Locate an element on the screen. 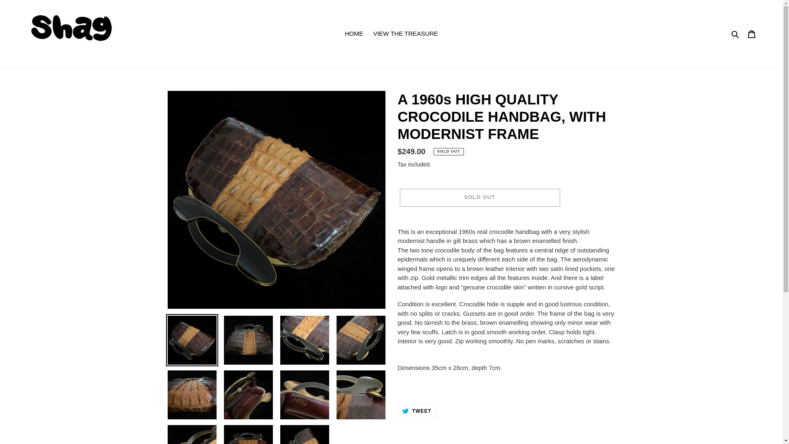 This screenshot has width=789, height=444. HOME is located at coordinates (354, 34).